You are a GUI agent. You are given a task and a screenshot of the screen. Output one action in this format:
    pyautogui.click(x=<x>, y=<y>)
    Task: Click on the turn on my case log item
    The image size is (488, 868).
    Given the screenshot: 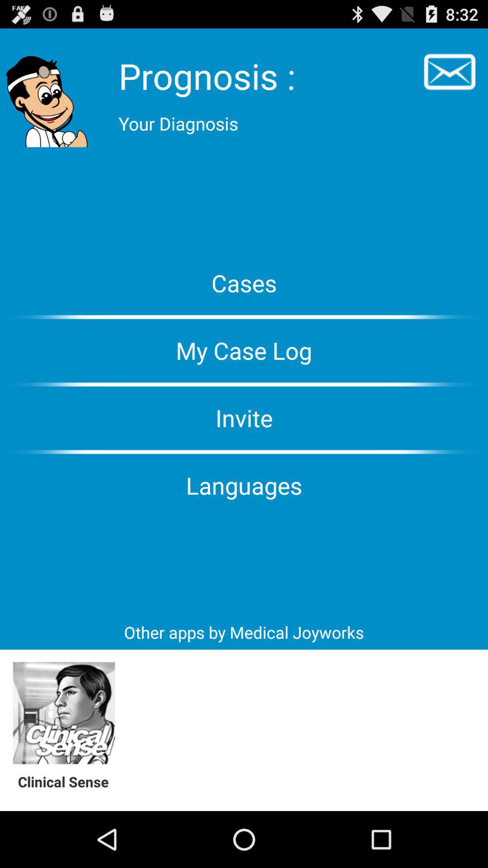 What is the action you would take?
    pyautogui.click(x=244, y=350)
    